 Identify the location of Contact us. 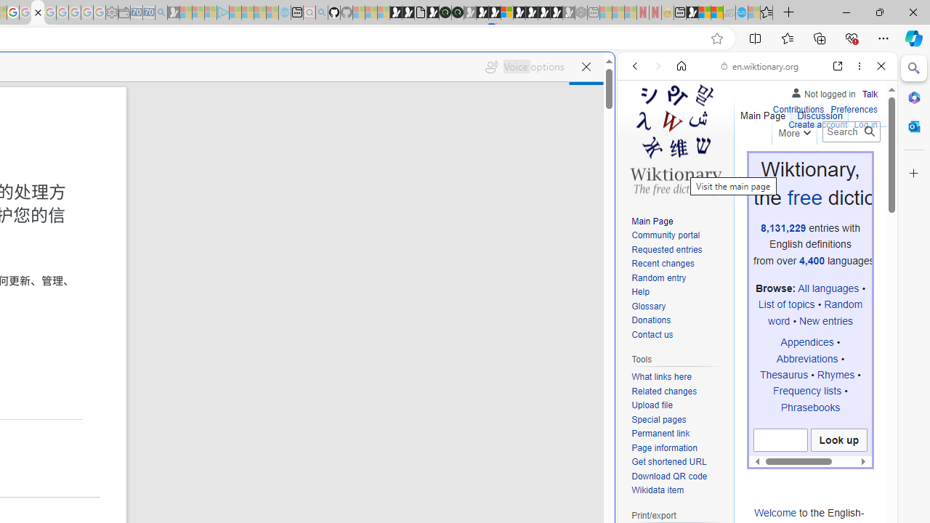
(652, 334).